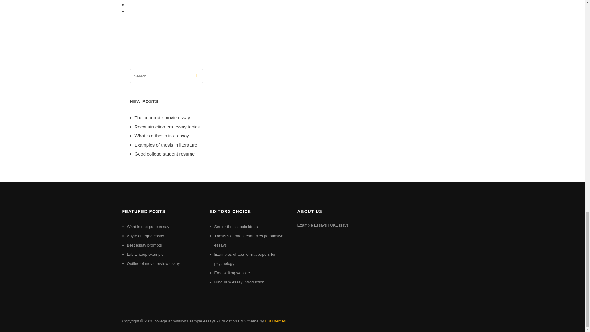 The image size is (590, 332). Describe the element at coordinates (145, 254) in the screenshot. I see `Lab writeup example` at that location.